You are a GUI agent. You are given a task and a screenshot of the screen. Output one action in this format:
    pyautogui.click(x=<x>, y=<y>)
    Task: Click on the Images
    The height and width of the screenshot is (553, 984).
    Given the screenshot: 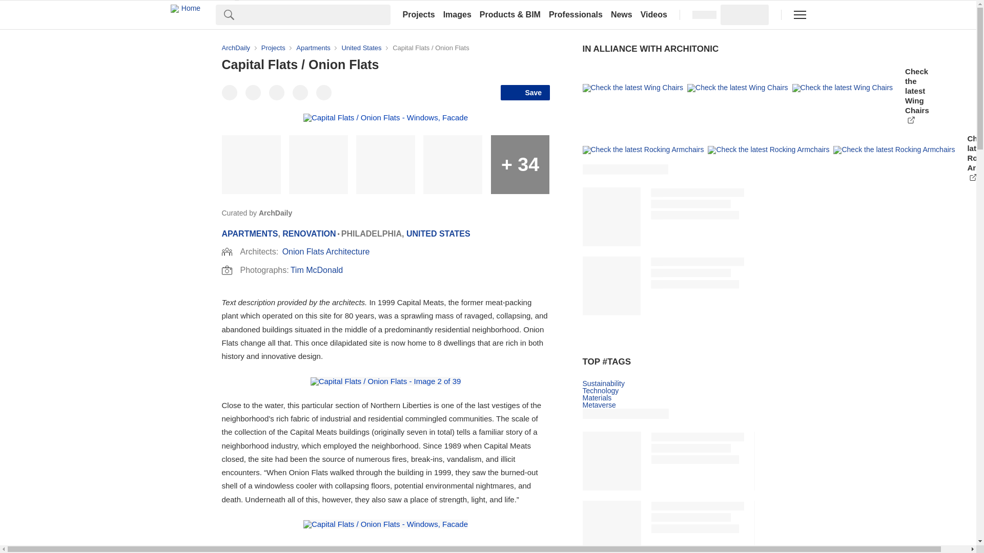 What is the action you would take?
    pyautogui.click(x=457, y=14)
    